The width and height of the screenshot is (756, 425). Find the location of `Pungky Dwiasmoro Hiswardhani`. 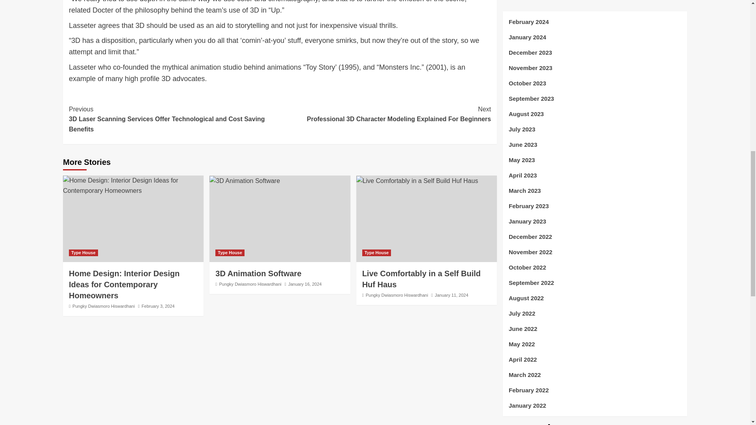

Pungky Dwiasmoro Hiswardhani is located at coordinates (397, 295).